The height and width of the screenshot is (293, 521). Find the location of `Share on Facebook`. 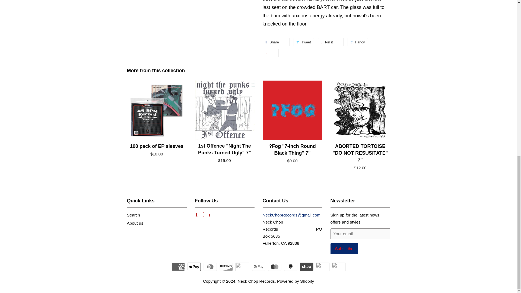

Share on Facebook is located at coordinates (331, 42).